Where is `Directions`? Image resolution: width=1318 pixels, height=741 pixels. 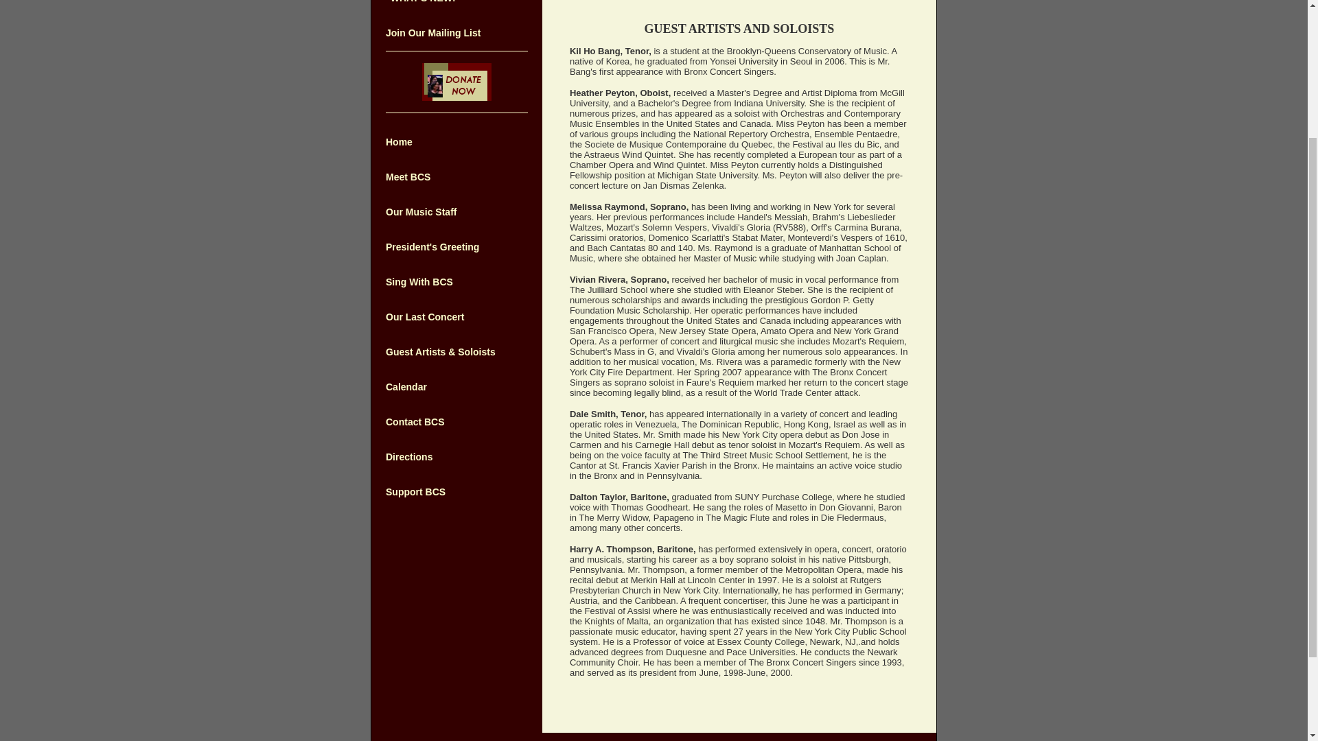 Directions is located at coordinates (409, 456).